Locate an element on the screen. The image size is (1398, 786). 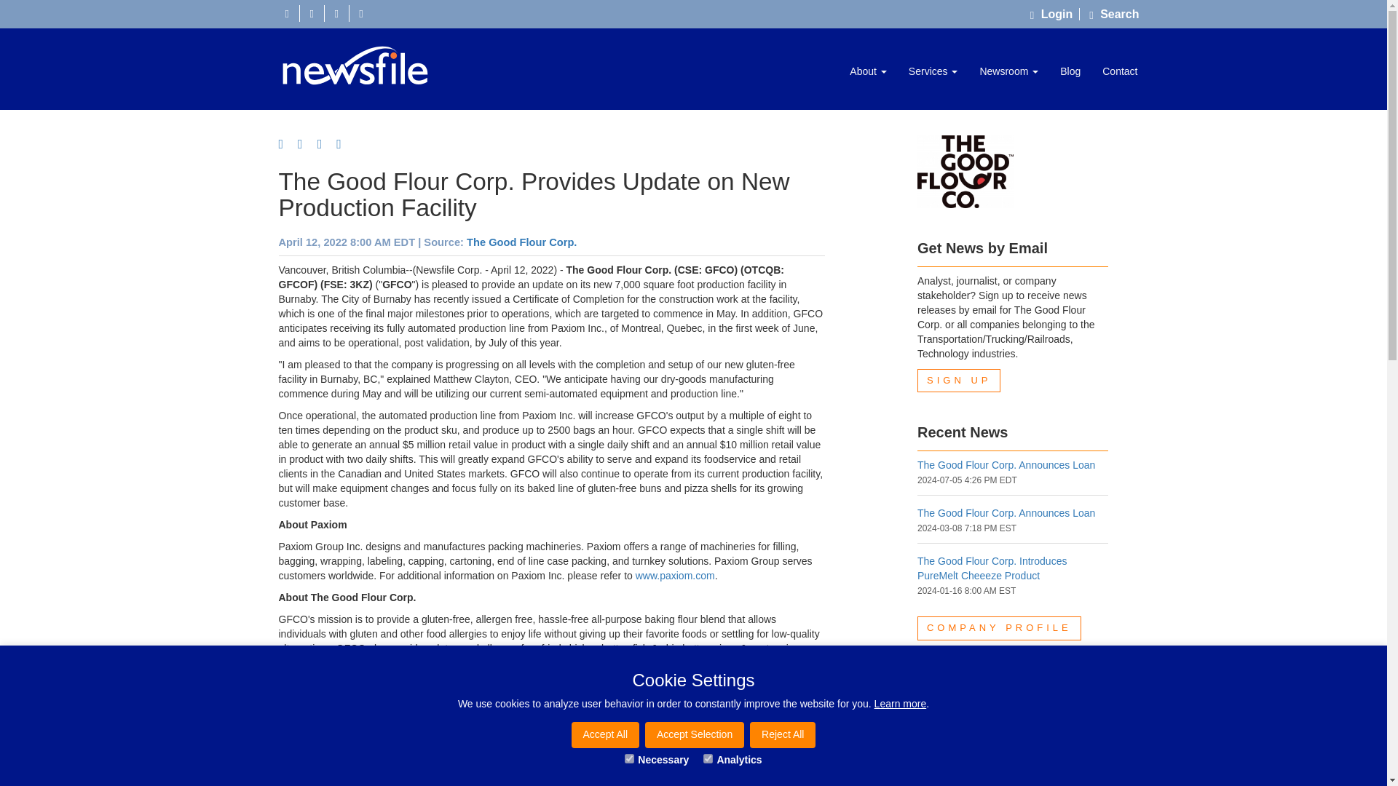
Necessary is located at coordinates (629, 758).